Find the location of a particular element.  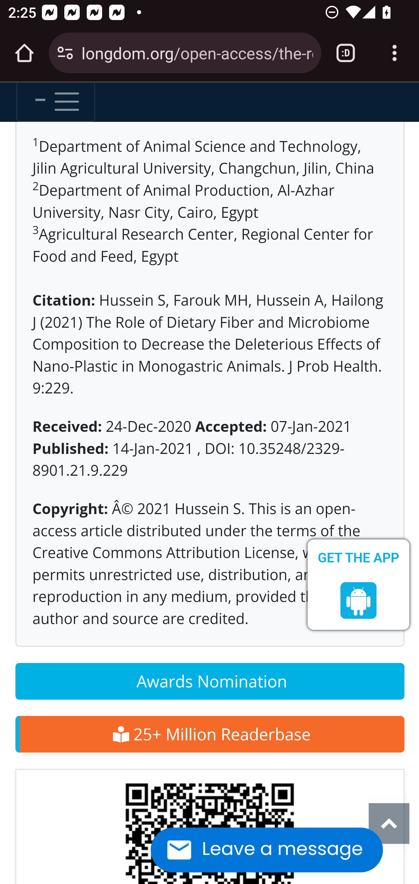

Top is located at coordinates (389, 825).